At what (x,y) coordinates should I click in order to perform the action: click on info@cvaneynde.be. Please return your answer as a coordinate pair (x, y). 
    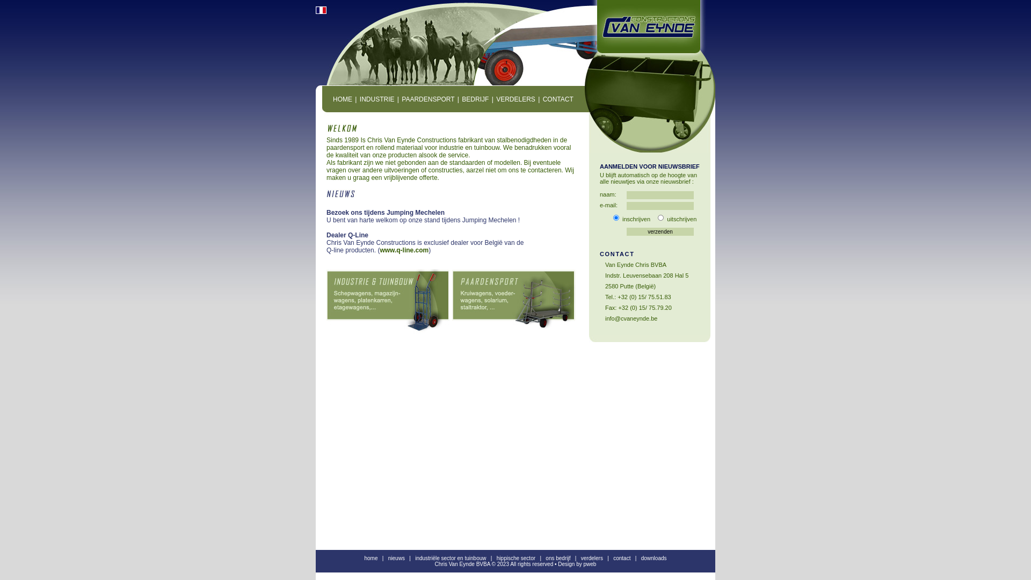
    Looking at the image, I should click on (631, 318).